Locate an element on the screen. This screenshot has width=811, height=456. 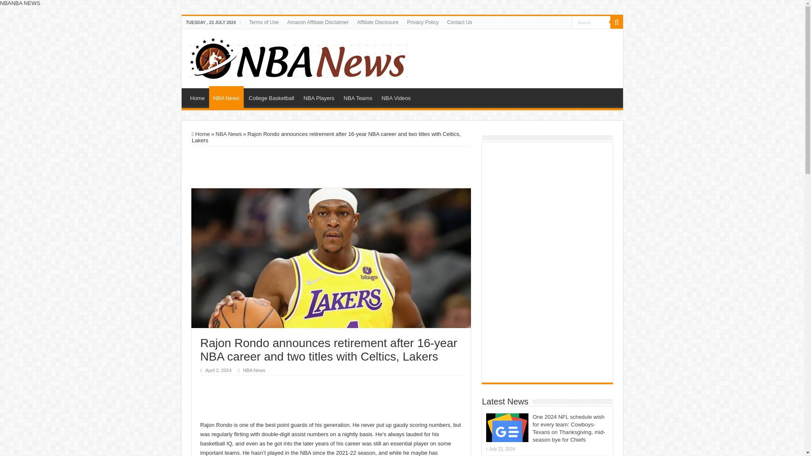
Advertisement is located at coordinates (331, 167).